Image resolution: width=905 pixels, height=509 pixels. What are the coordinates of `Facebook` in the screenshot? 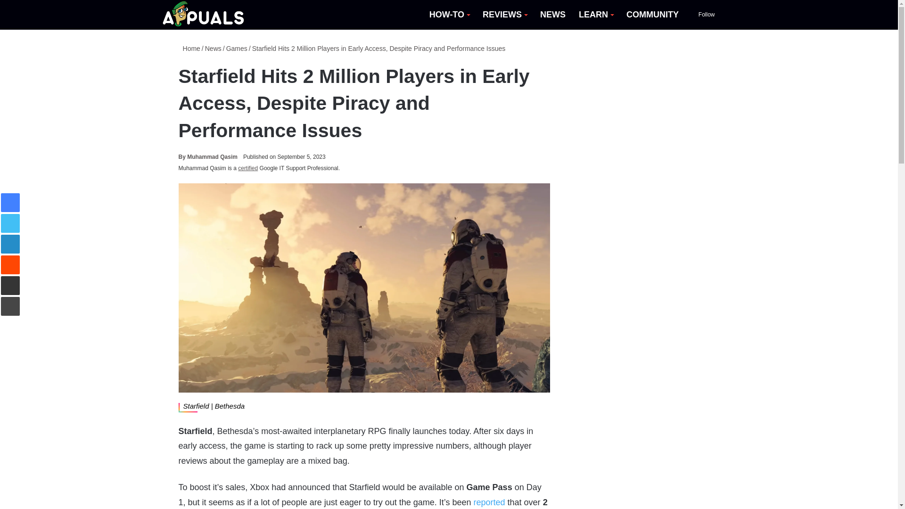 It's located at (10, 203).